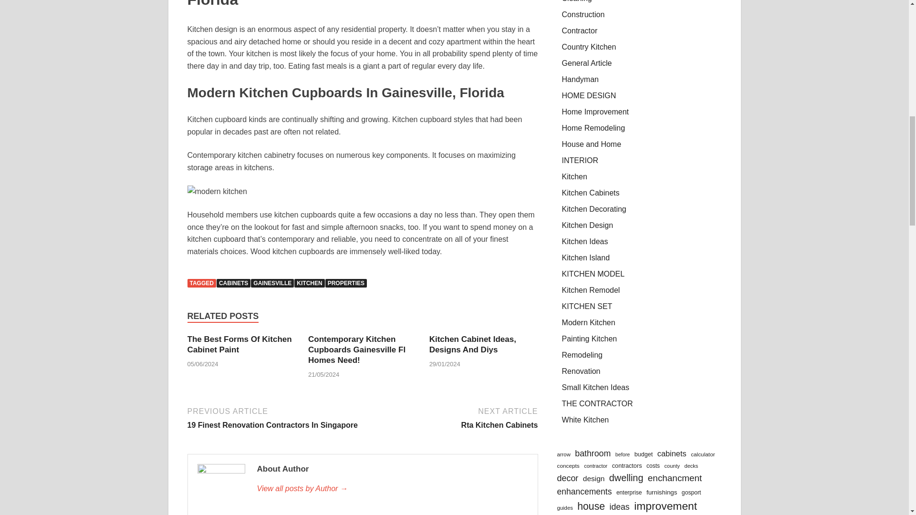 This screenshot has width=916, height=515. What do you see at coordinates (357, 350) in the screenshot?
I see `Contemporary Kitchen Cupboards Gainesville Fl Homes Need!` at bounding box center [357, 350].